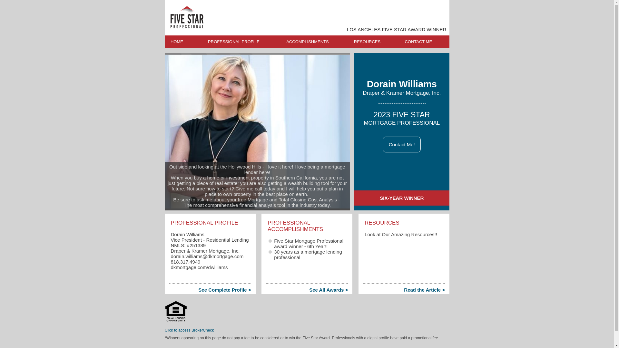 This screenshot has height=348, width=619. Describe the element at coordinates (424, 42) in the screenshot. I see `CONTACT ME` at that location.